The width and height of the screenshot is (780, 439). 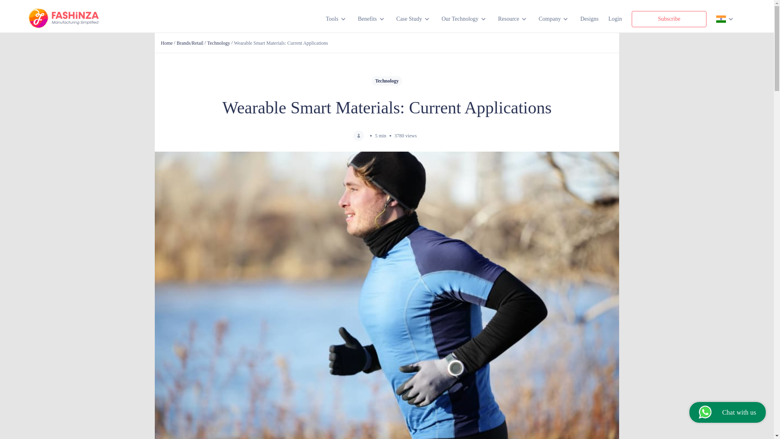 I want to click on Login, so click(x=615, y=19).